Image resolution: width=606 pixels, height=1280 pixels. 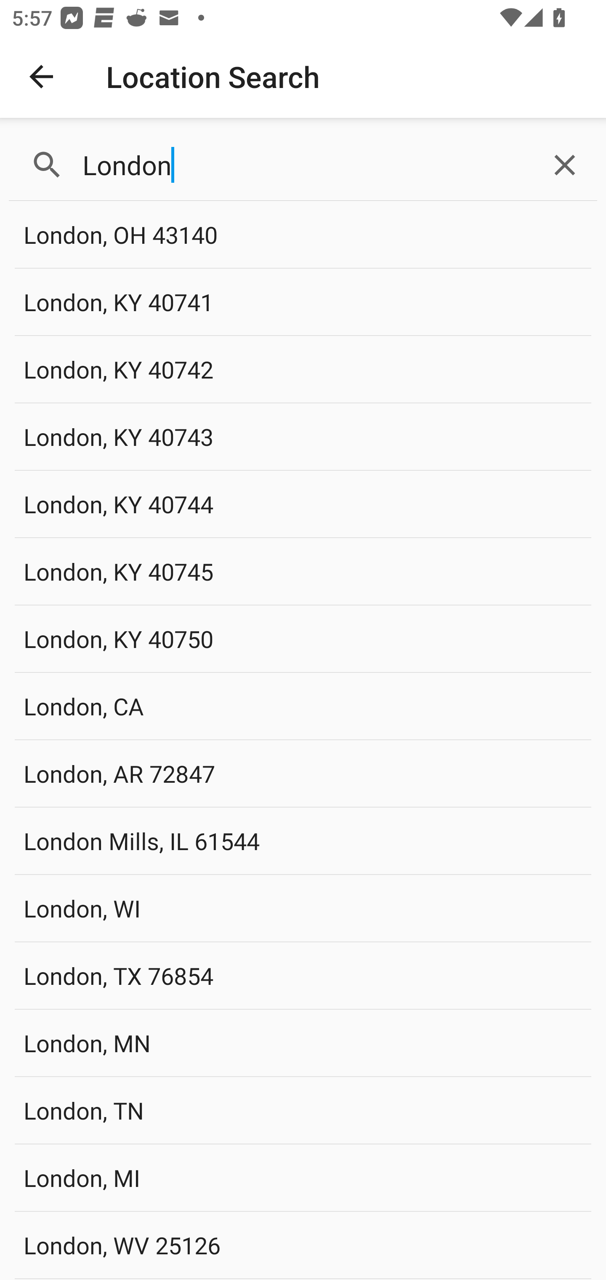 I want to click on London, WI, so click(x=303, y=908).